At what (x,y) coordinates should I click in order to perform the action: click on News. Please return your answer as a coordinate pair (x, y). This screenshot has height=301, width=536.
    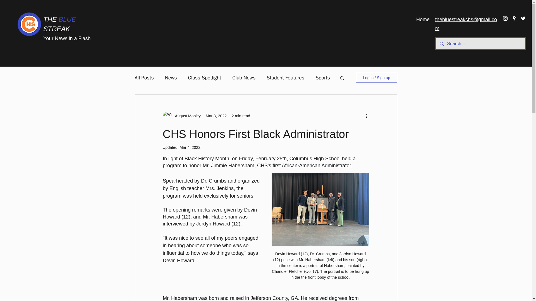
    Looking at the image, I should click on (171, 77).